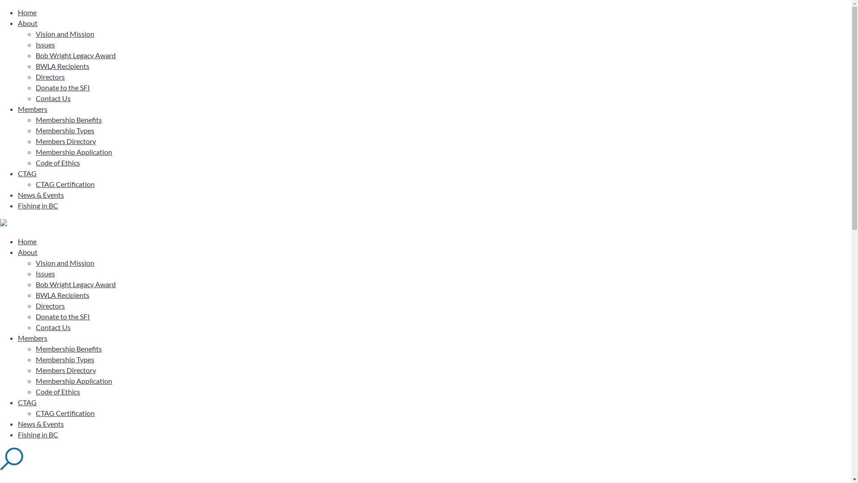  I want to click on Issues, so click(45, 45).